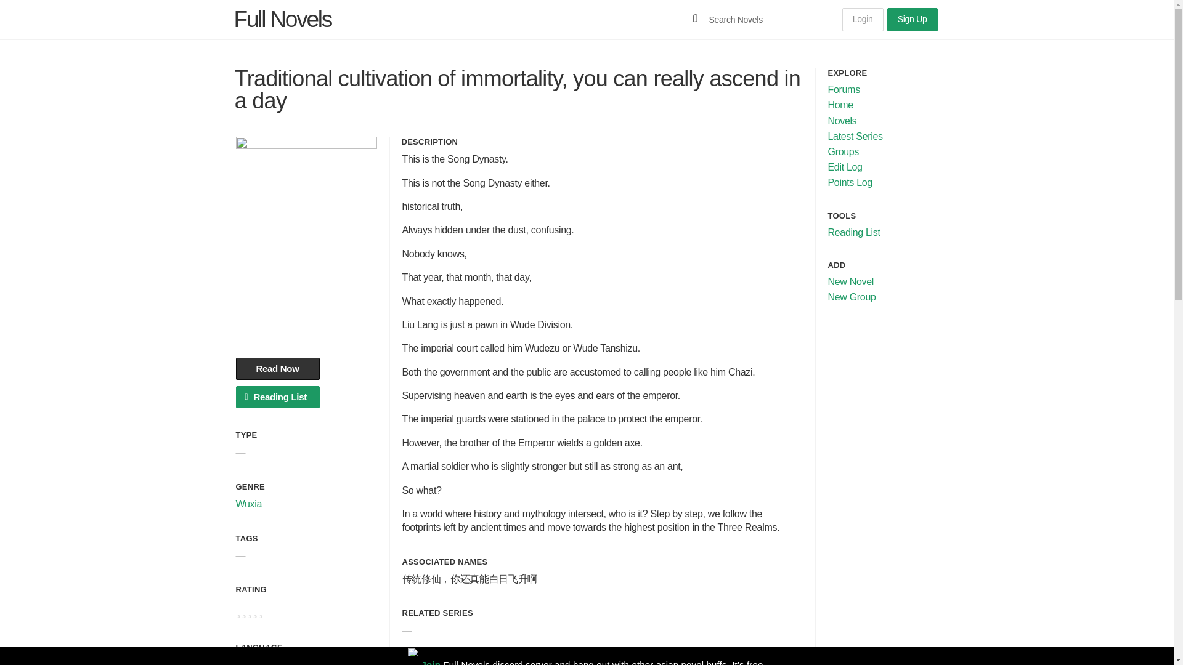 This screenshot has width=1183, height=665. Describe the element at coordinates (863, 19) in the screenshot. I see `Login` at that location.